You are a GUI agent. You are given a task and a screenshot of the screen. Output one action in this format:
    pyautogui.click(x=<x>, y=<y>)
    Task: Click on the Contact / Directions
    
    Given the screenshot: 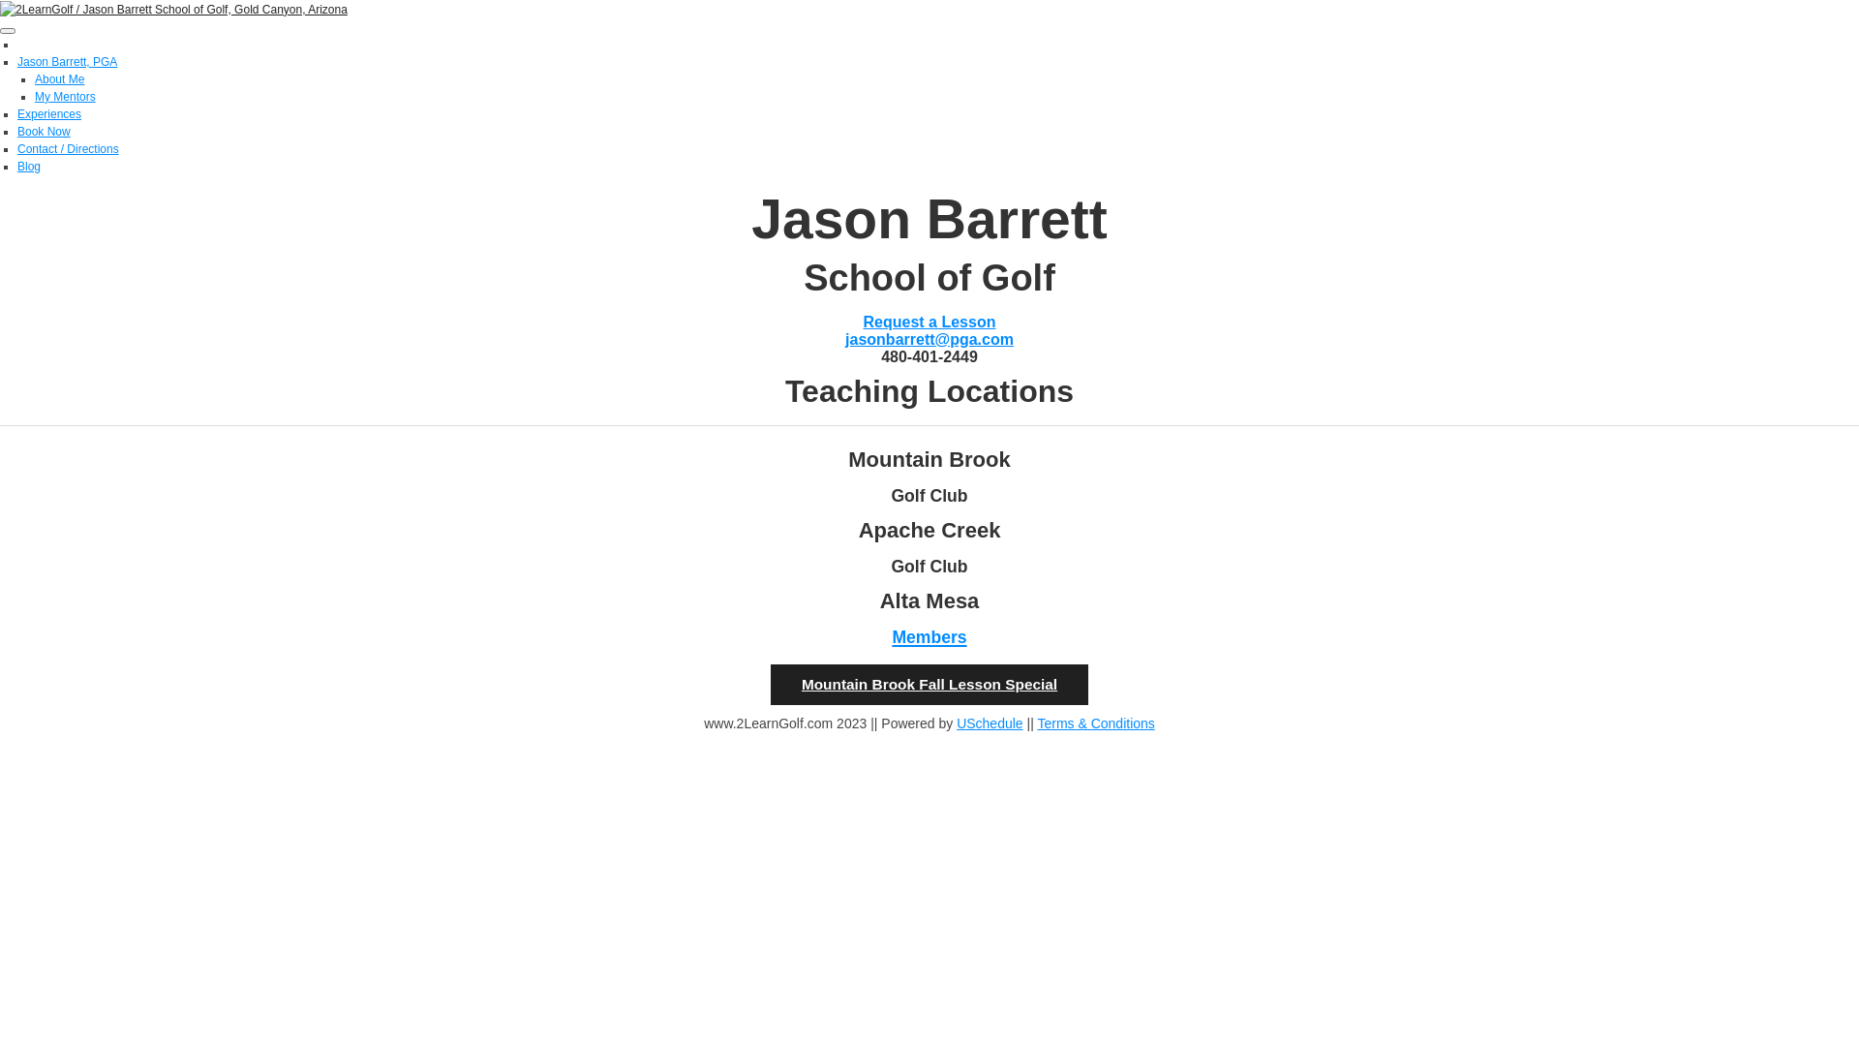 What is the action you would take?
    pyautogui.click(x=68, y=149)
    